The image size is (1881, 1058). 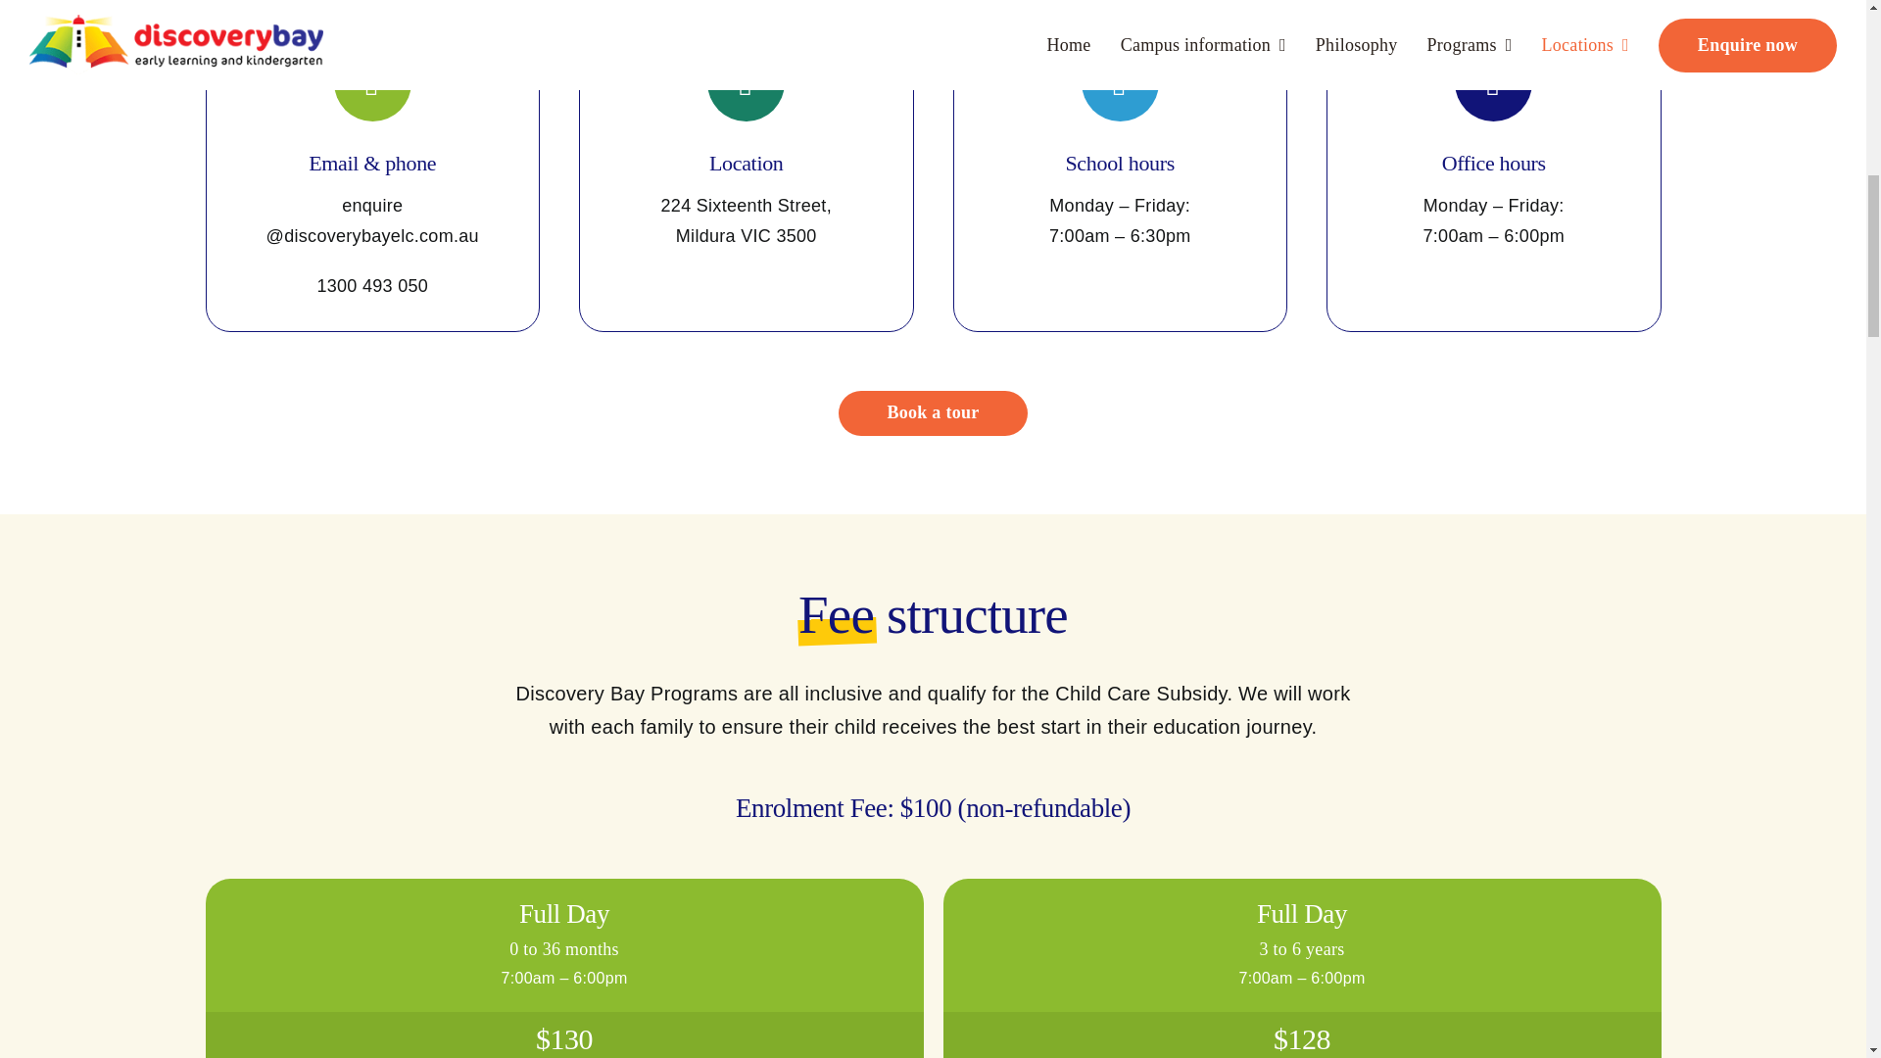 I want to click on 1300 493 050, so click(x=372, y=286).